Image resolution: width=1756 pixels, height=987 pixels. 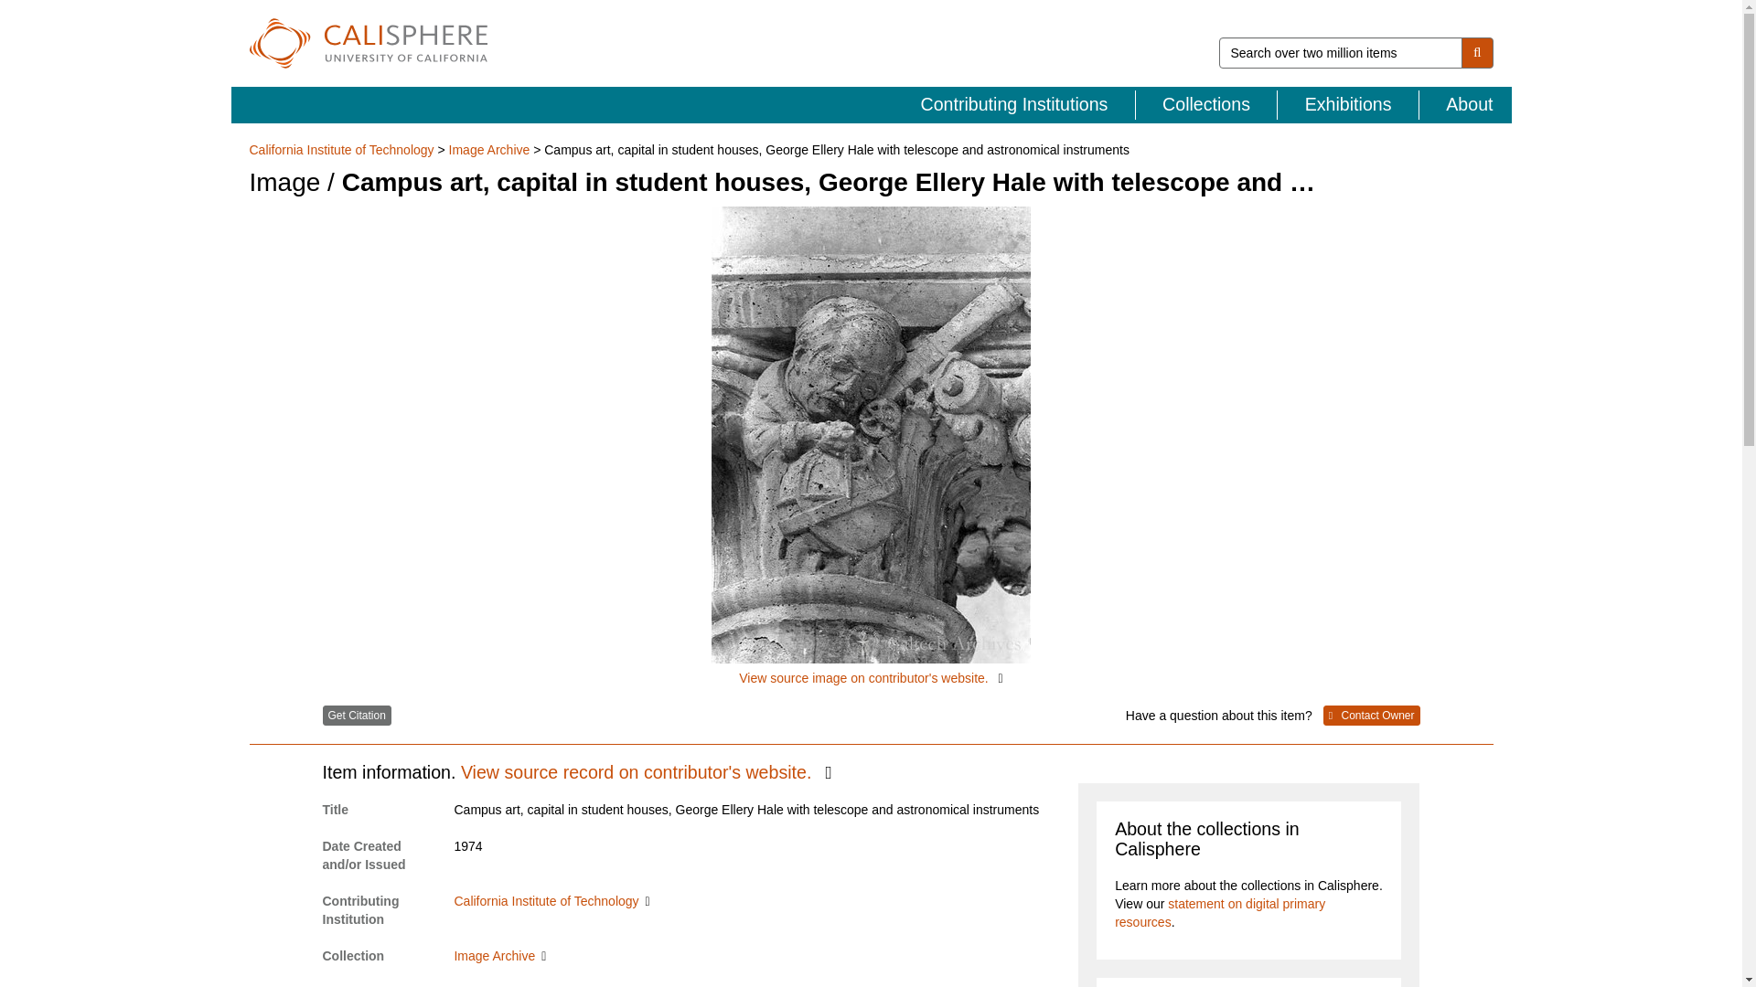 I want to click on Contact Owner, so click(x=1372, y=715).